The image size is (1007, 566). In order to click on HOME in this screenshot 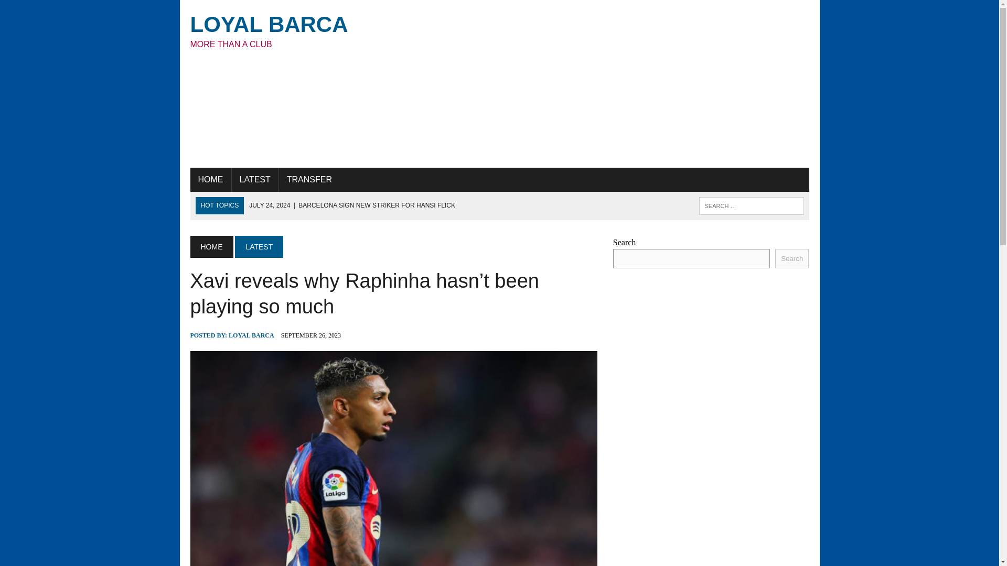, I will do `click(287, 30)`.